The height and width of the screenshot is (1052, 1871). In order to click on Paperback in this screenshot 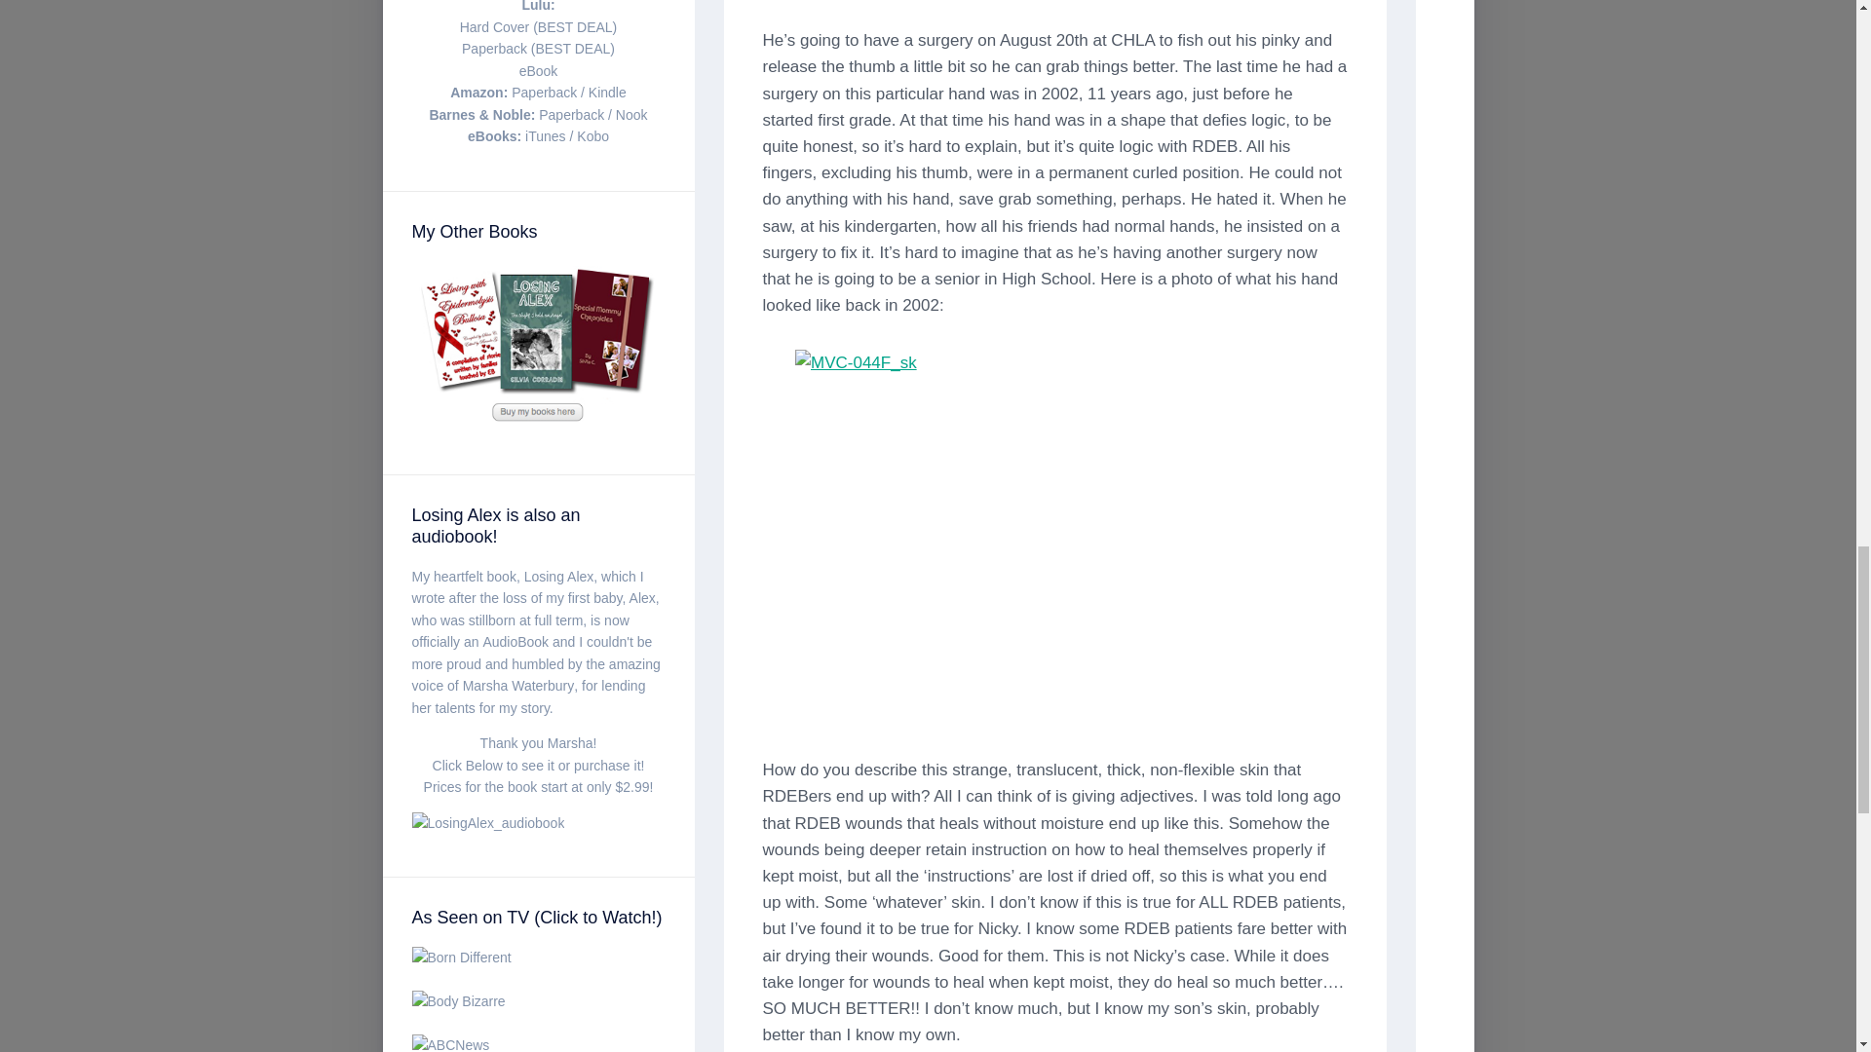, I will do `click(571, 115)`.